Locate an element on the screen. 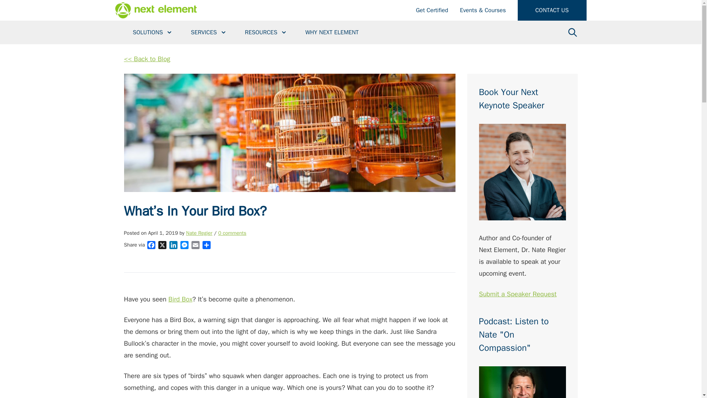  SERVICES is located at coordinates (209, 32).